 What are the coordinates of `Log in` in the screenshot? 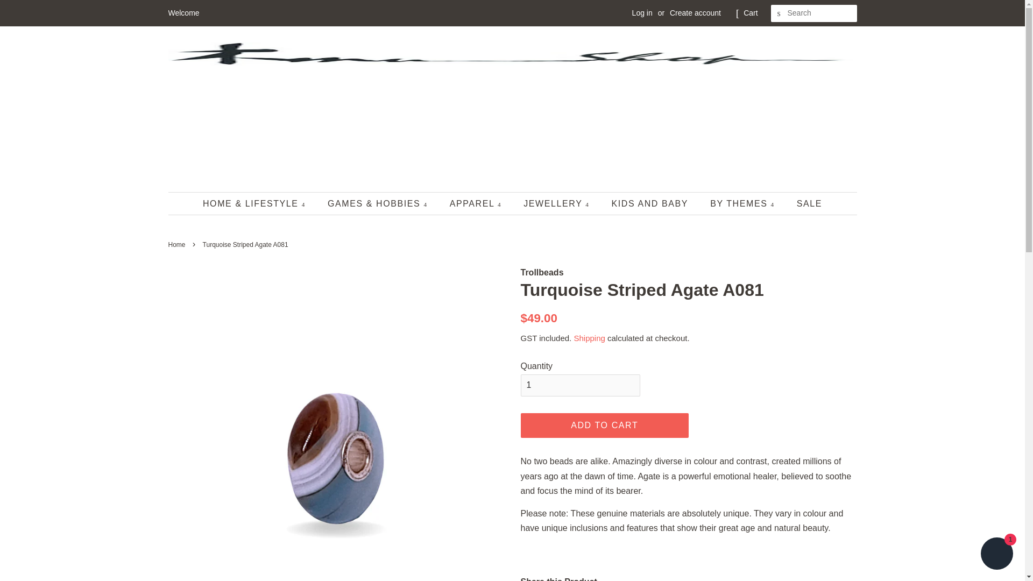 It's located at (642, 13).